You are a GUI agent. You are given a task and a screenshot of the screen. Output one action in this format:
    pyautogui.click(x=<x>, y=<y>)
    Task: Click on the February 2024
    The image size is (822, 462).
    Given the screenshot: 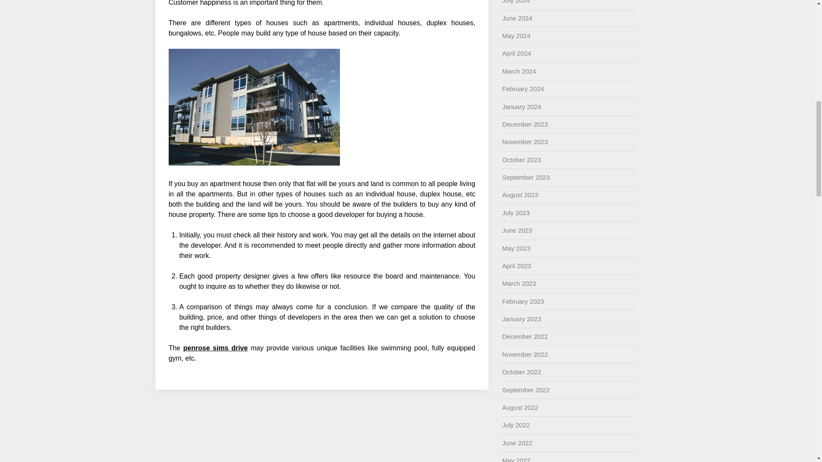 What is the action you would take?
    pyautogui.click(x=523, y=89)
    